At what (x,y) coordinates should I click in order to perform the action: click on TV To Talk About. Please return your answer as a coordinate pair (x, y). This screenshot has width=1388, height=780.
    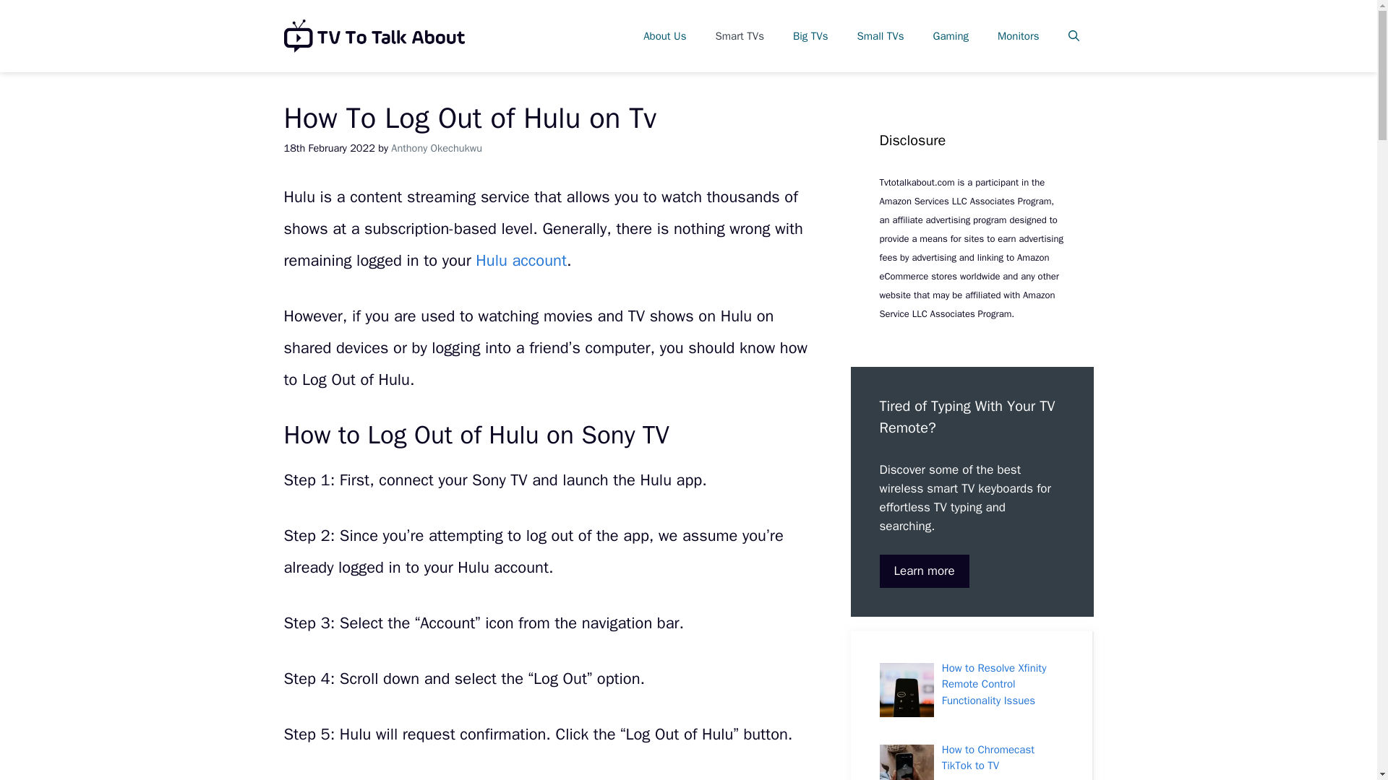
    Looking at the image, I should click on (373, 36).